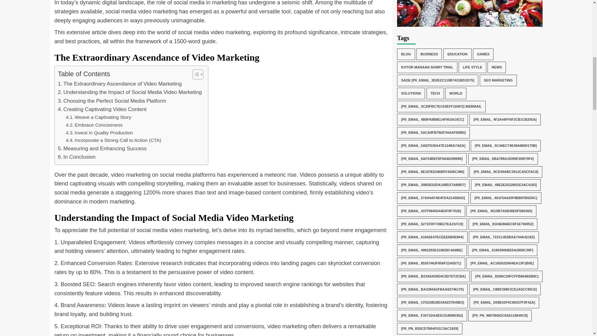  What do you see at coordinates (130, 92) in the screenshot?
I see `Understanding the Impact of Social Media Video Marketing` at bounding box center [130, 92].